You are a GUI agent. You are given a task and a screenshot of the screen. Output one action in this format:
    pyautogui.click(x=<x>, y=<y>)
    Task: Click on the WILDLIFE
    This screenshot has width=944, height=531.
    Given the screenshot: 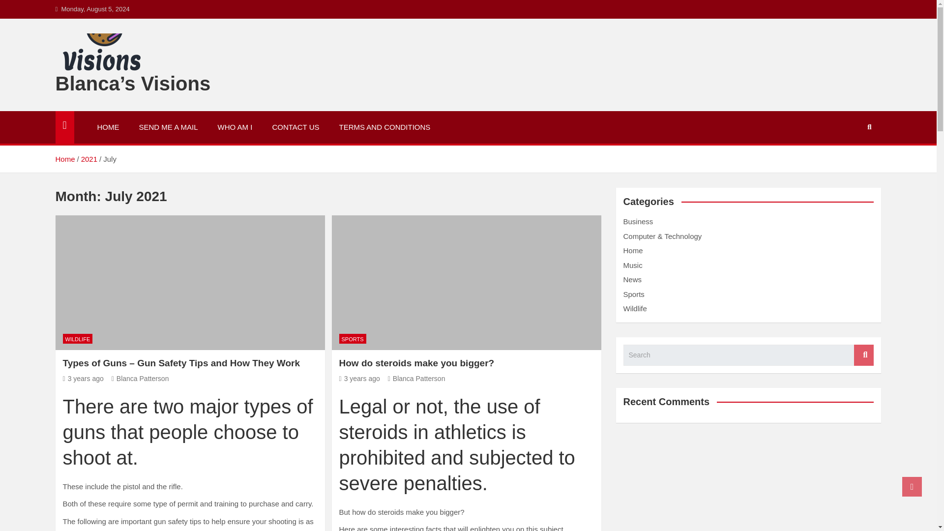 What is the action you would take?
    pyautogui.click(x=78, y=339)
    